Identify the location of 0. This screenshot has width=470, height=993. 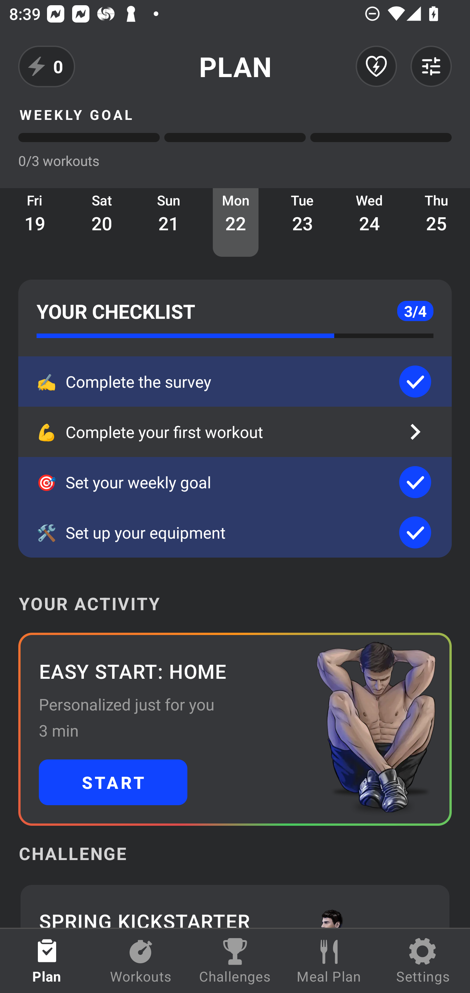
(47, 66).